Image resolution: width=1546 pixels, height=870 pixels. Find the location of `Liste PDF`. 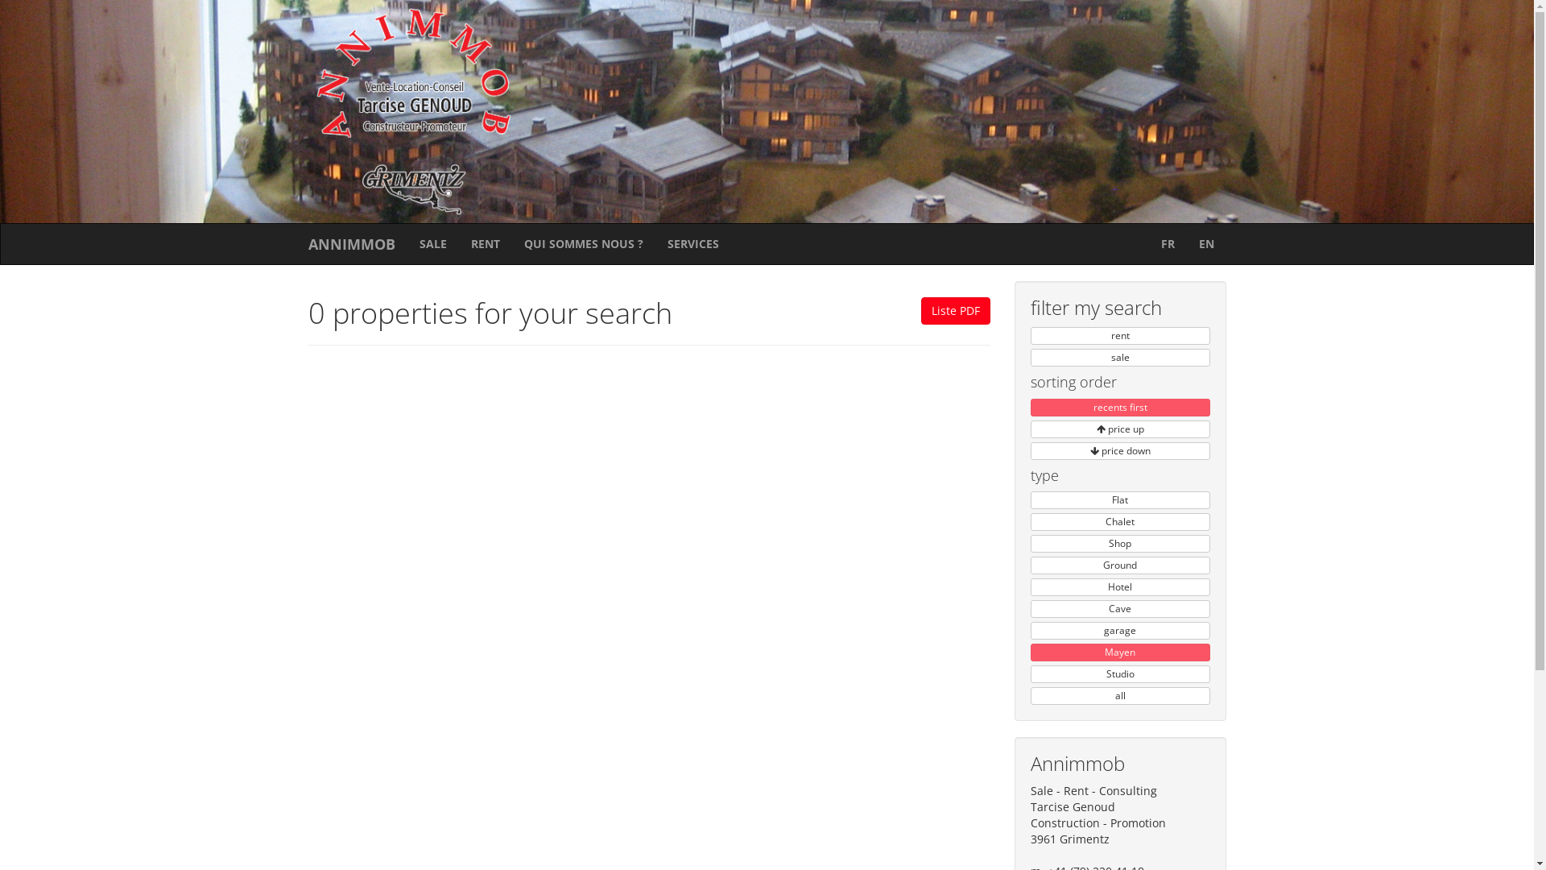

Liste PDF is located at coordinates (956, 311).